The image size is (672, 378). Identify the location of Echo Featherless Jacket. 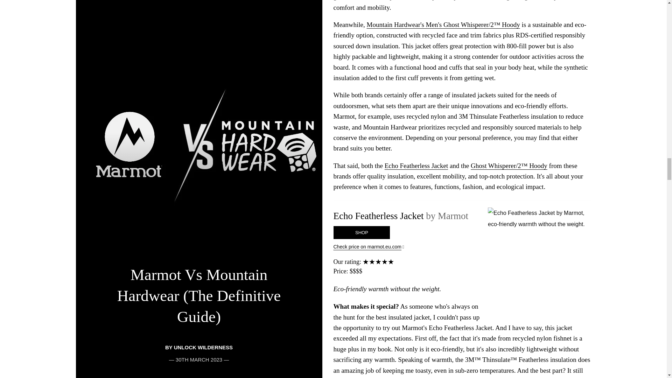
(416, 166).